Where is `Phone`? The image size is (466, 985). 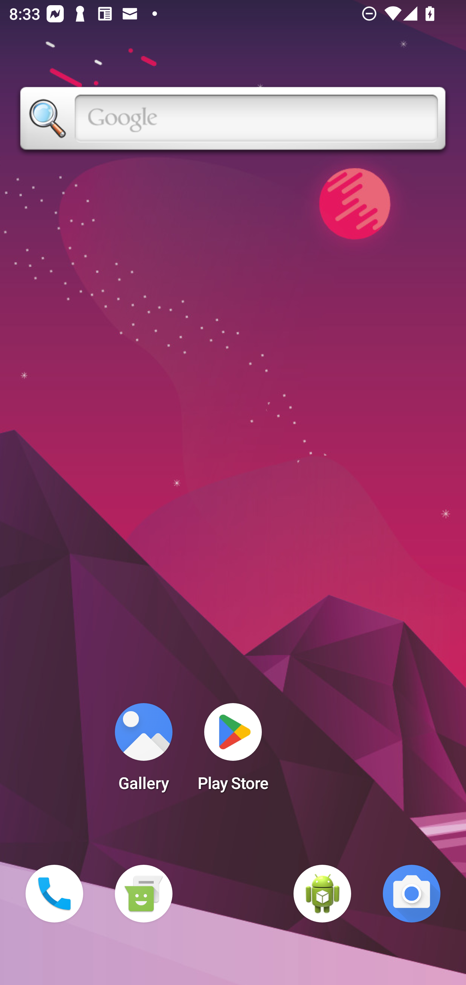
Phone is located at coordinates (54, 894).